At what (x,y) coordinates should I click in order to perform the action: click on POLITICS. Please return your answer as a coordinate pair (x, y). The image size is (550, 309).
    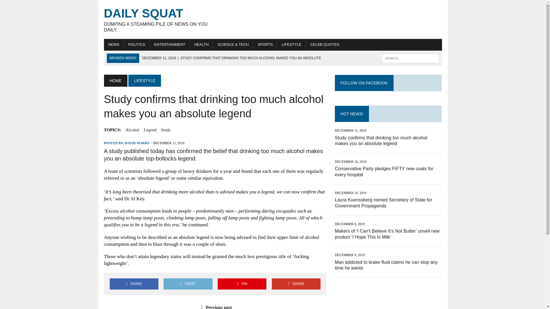
    Looking at the image, I should click on (136, 45).